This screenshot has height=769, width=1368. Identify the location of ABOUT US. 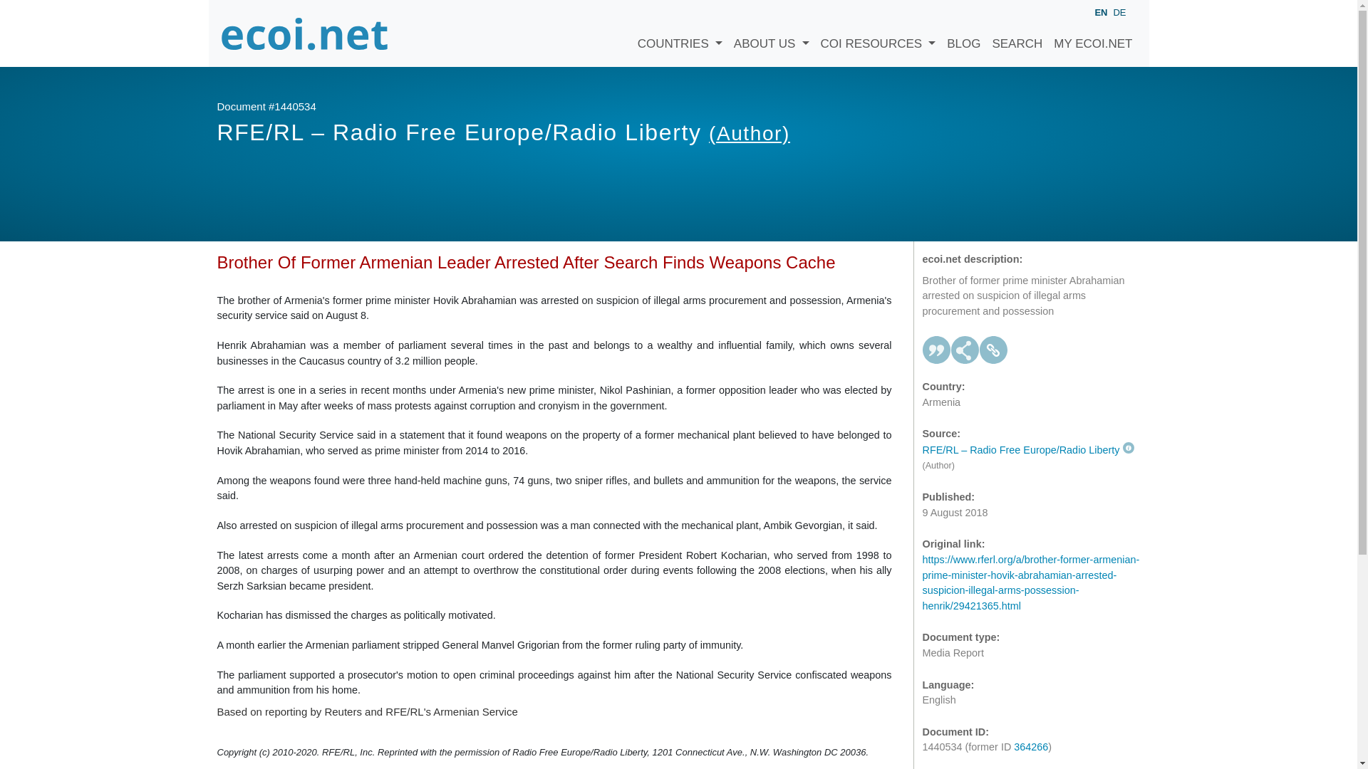
(771, 33).